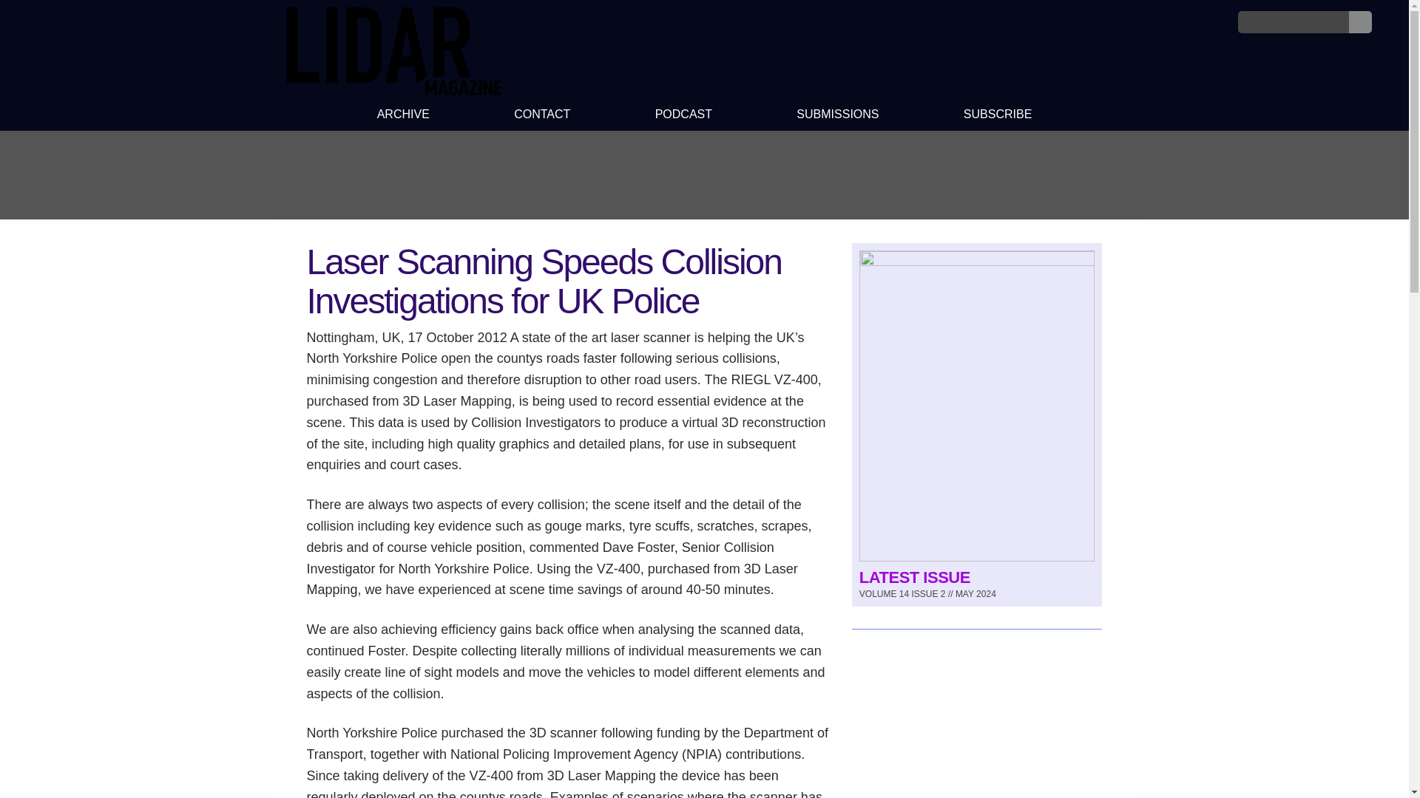  I want to click on PODCAST, so click(683, 116).